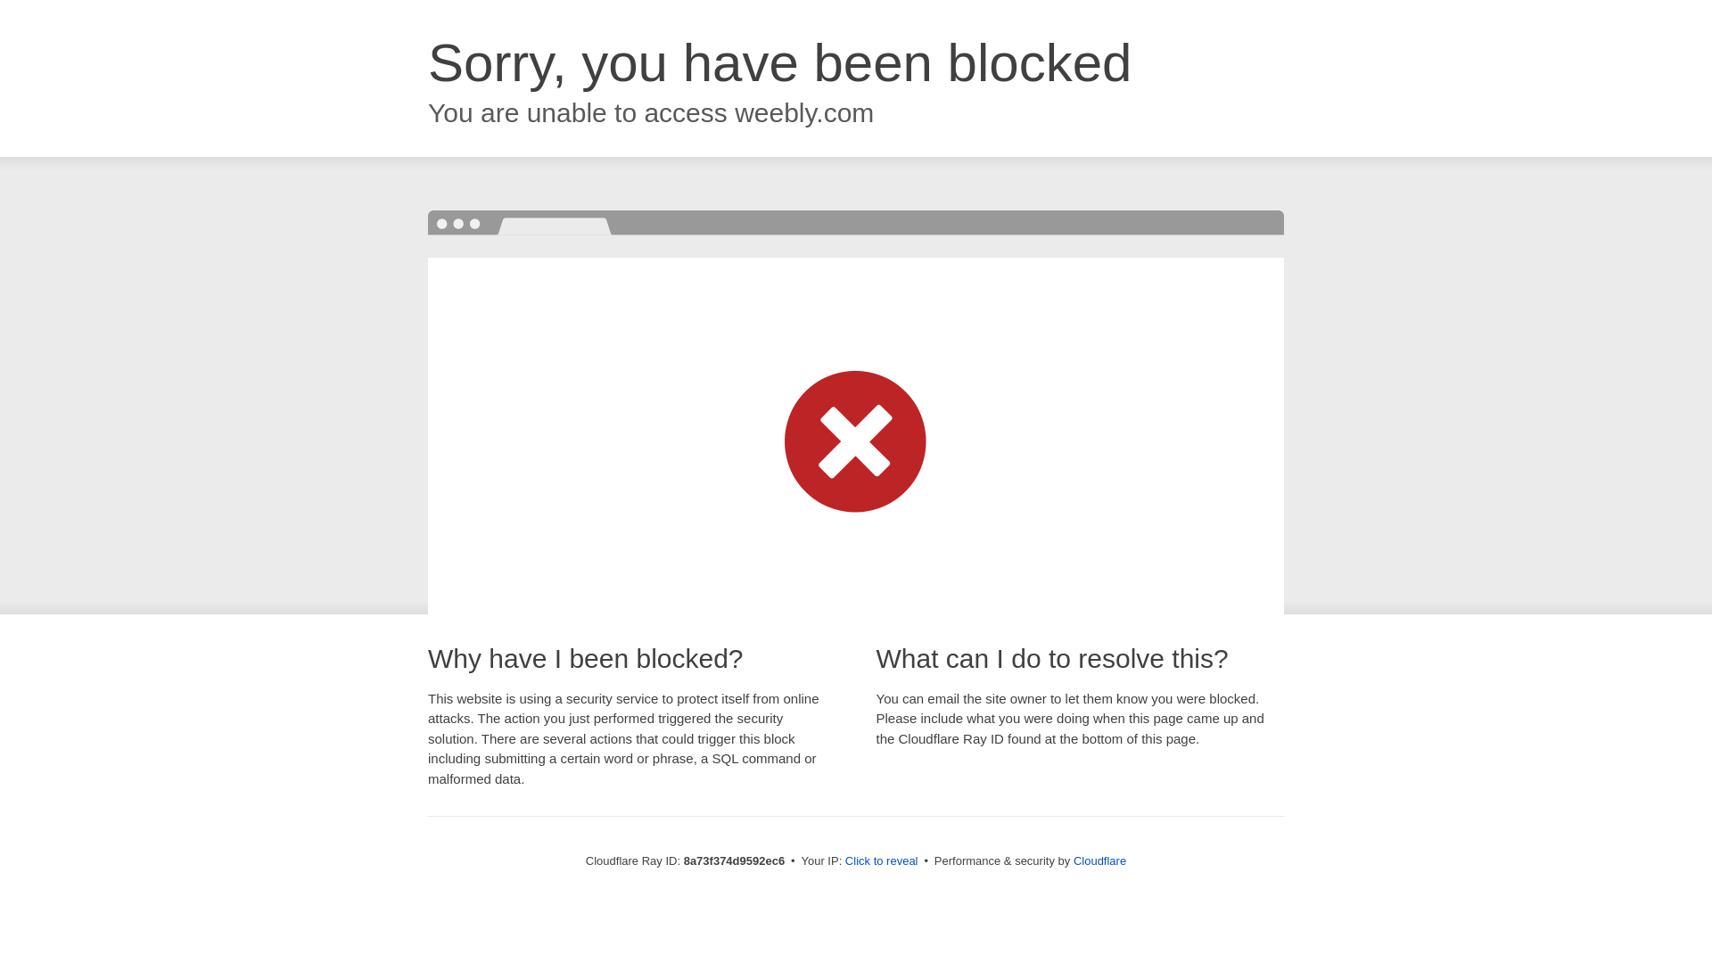  What do you see at coordinates (881, 861) in the screenshot?
I see `Click to reveal` at bounding box center [881, 861].